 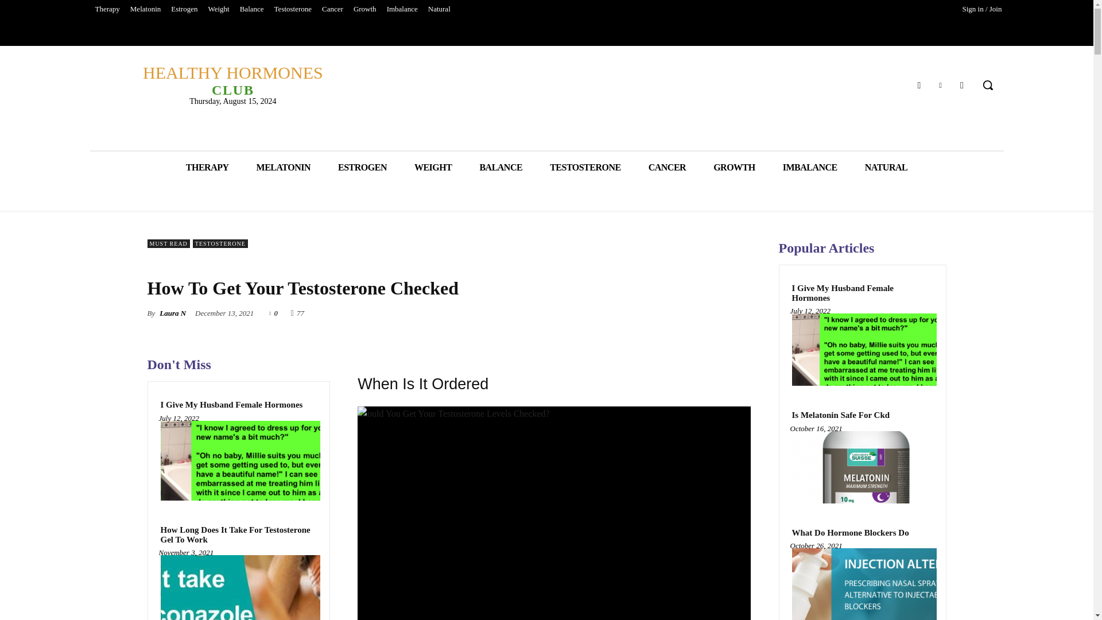 I want to click on Growth, so click(x=364, y=9).